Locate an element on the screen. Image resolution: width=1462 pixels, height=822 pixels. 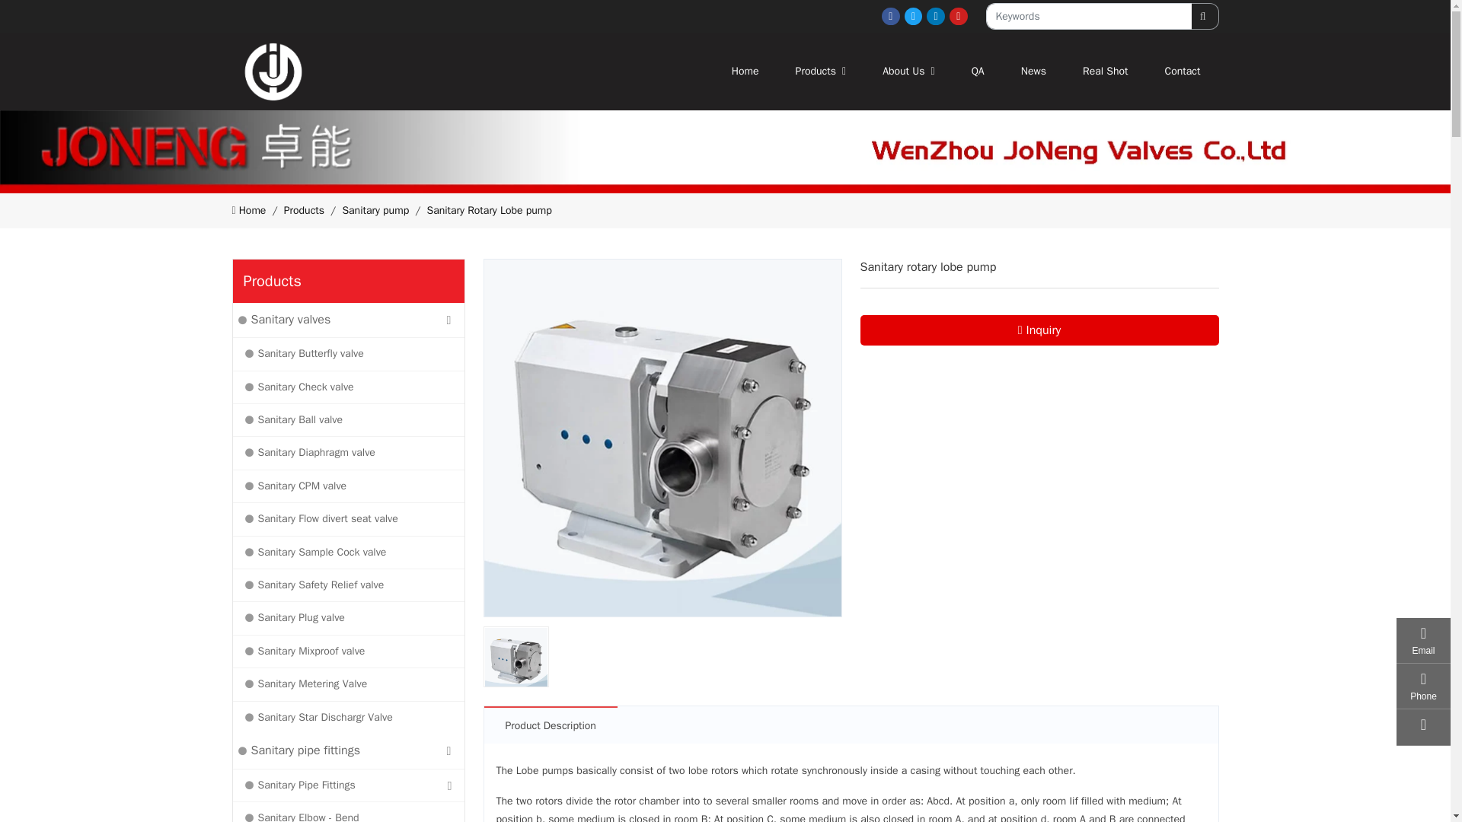
Products is located at coordinates (935, 16).